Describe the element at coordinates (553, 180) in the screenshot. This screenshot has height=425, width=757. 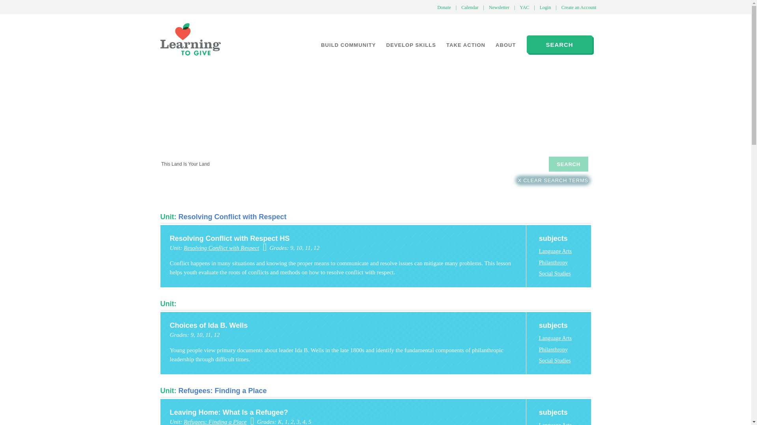
I see `X Clear Search Terms` at that location.